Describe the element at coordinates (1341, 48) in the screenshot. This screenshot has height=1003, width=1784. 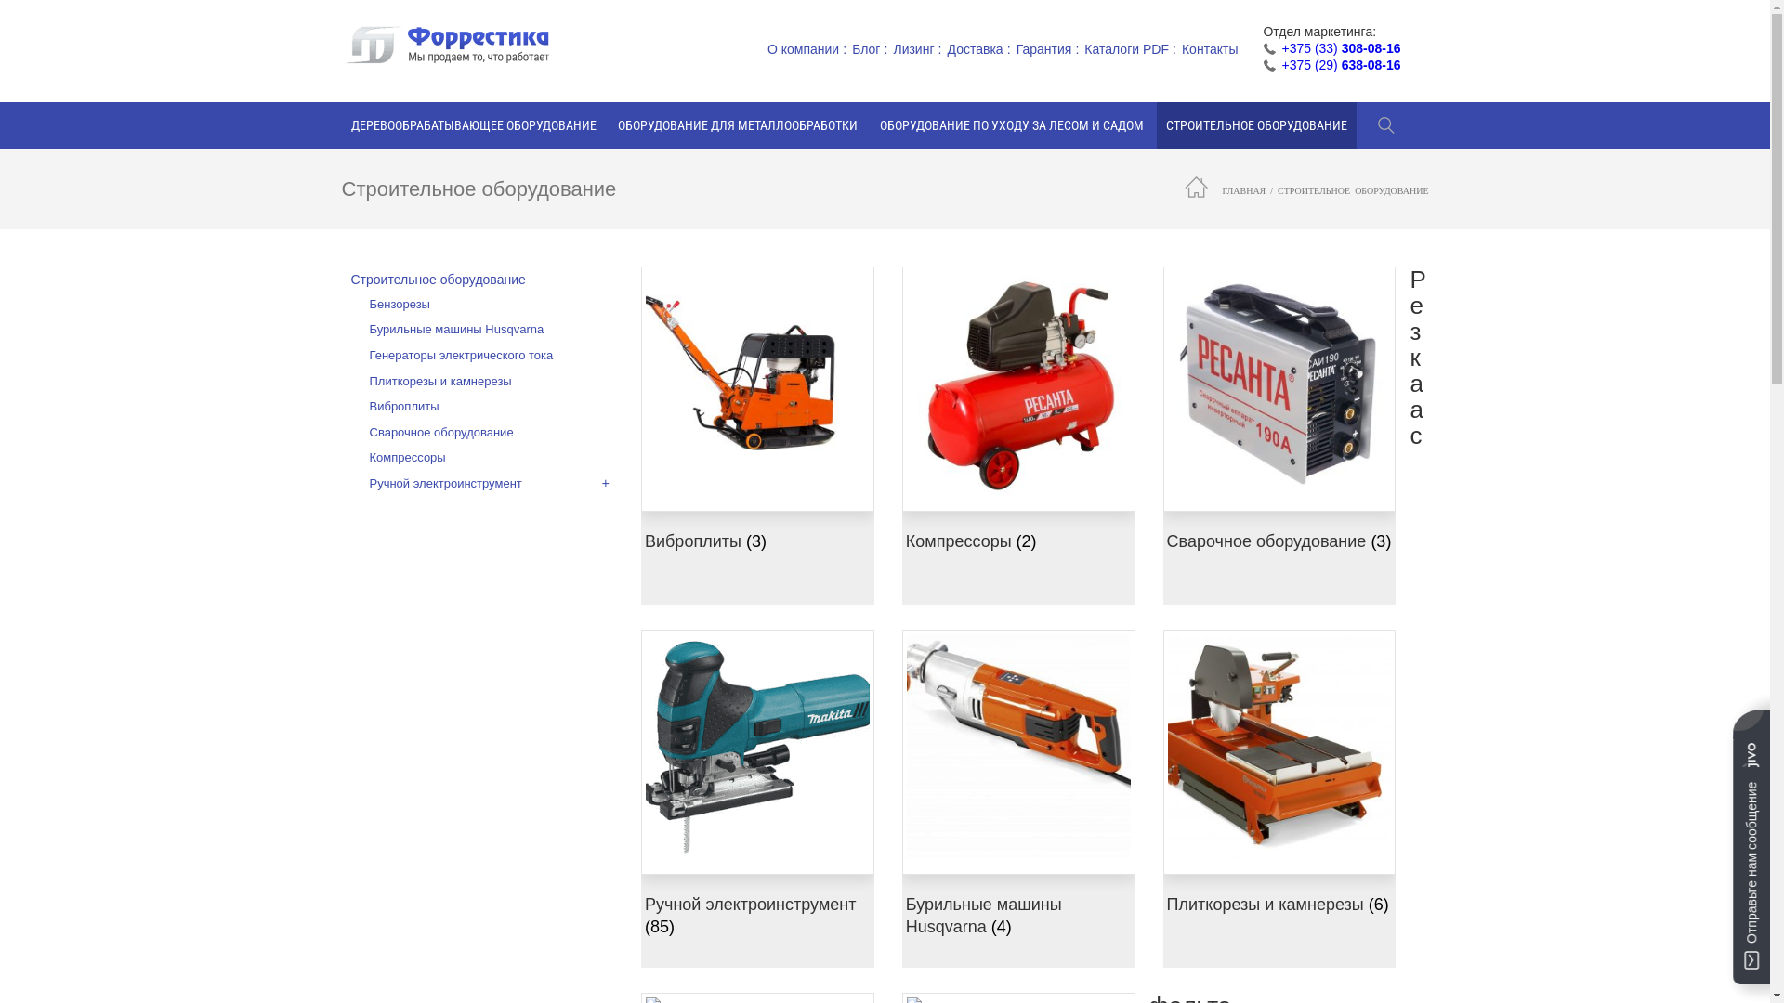
I see `+375 (33) 308-08-16` at that location.